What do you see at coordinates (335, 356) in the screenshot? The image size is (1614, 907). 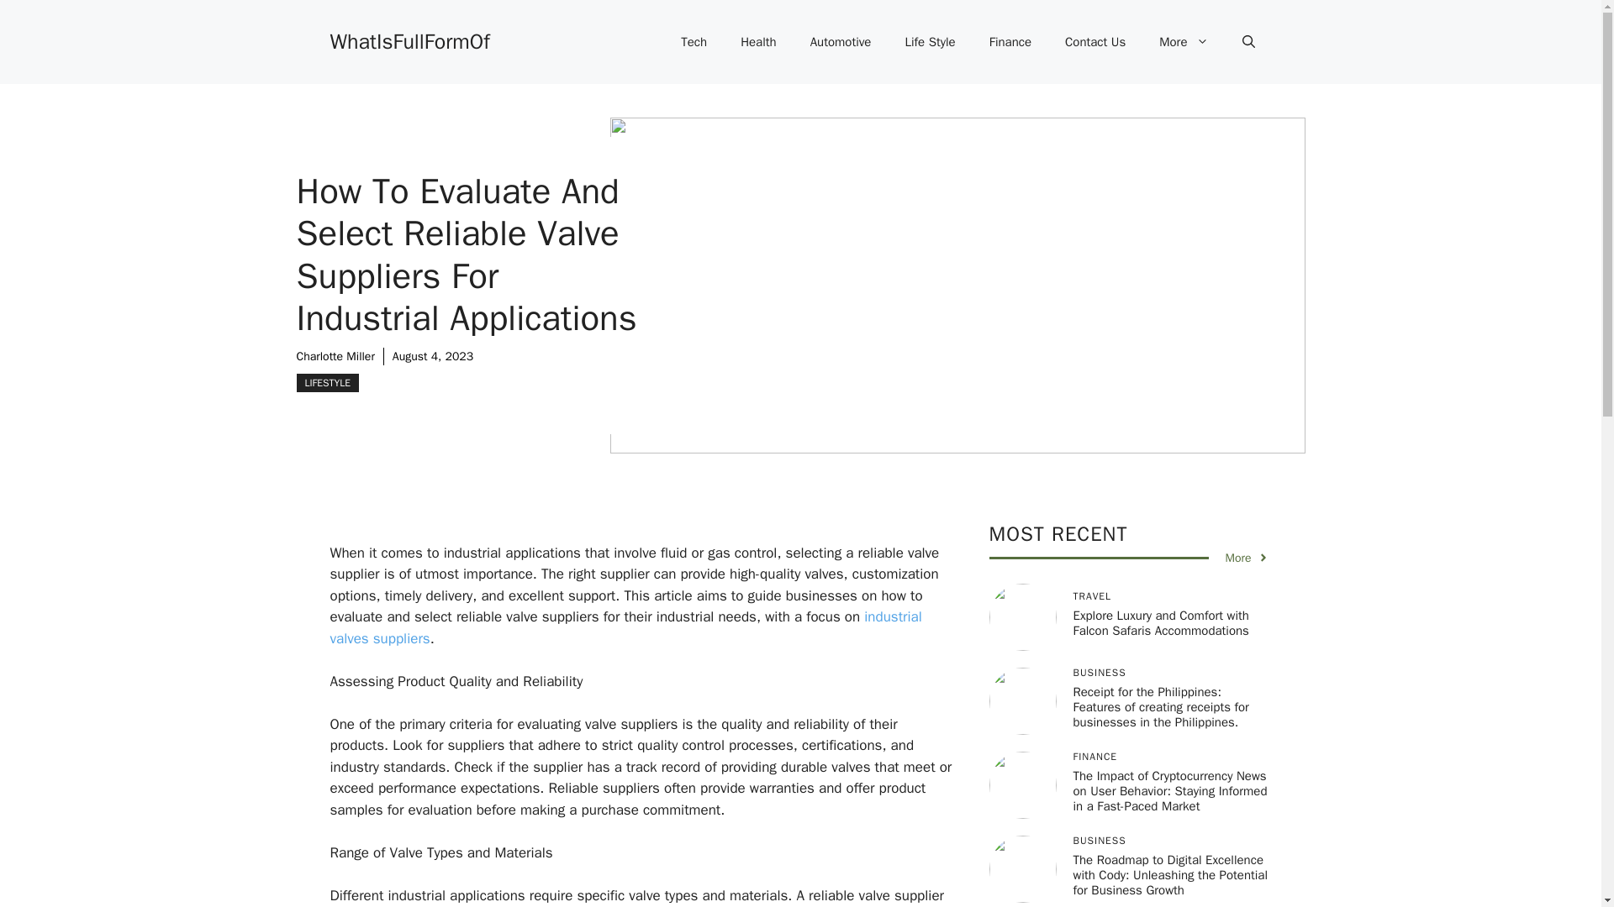 I see `Charlotte Miller` at bounding box center [335, 356].